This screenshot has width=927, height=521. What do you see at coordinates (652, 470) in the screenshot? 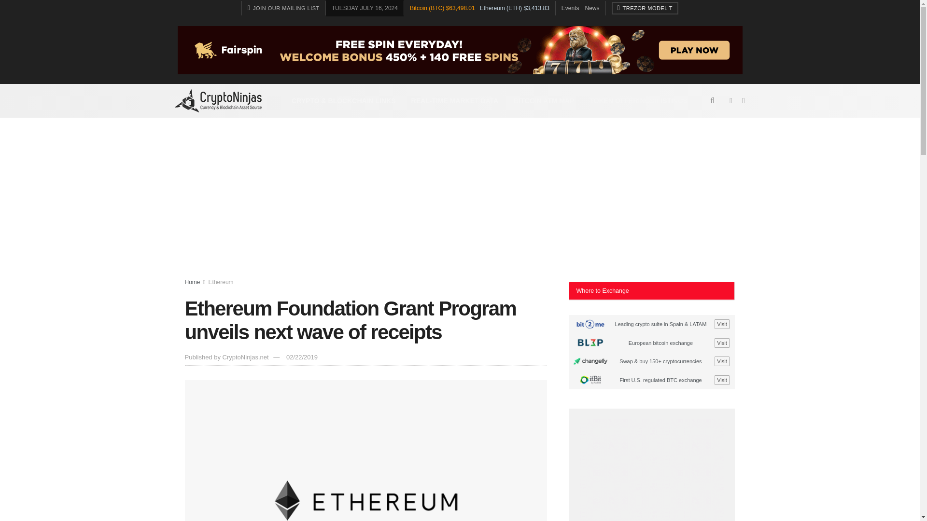
I see `3rd party ad content` at bounding box center [652, 470].